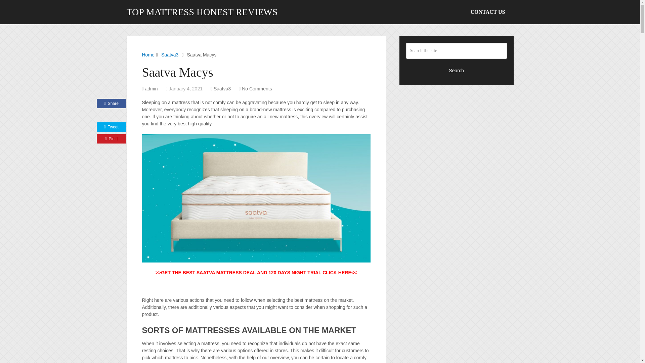 Image resolution: width=645 pixels, height=363 pixels. I want to click on Pin it, so click(112, 138).